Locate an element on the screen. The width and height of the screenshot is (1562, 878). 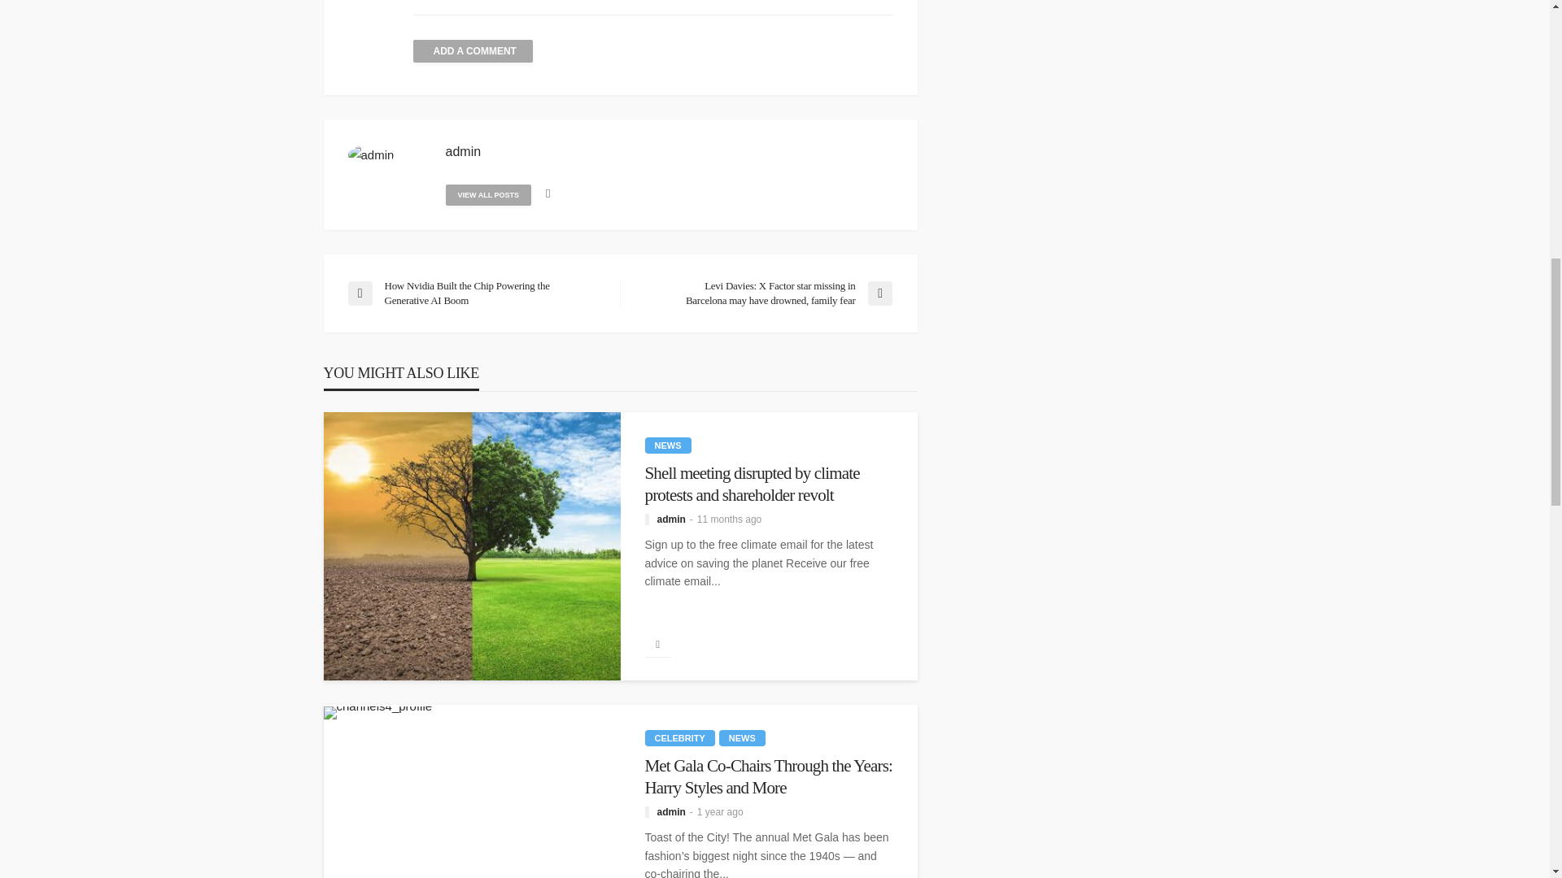
Celebrity is located at coordinates (678, 738).